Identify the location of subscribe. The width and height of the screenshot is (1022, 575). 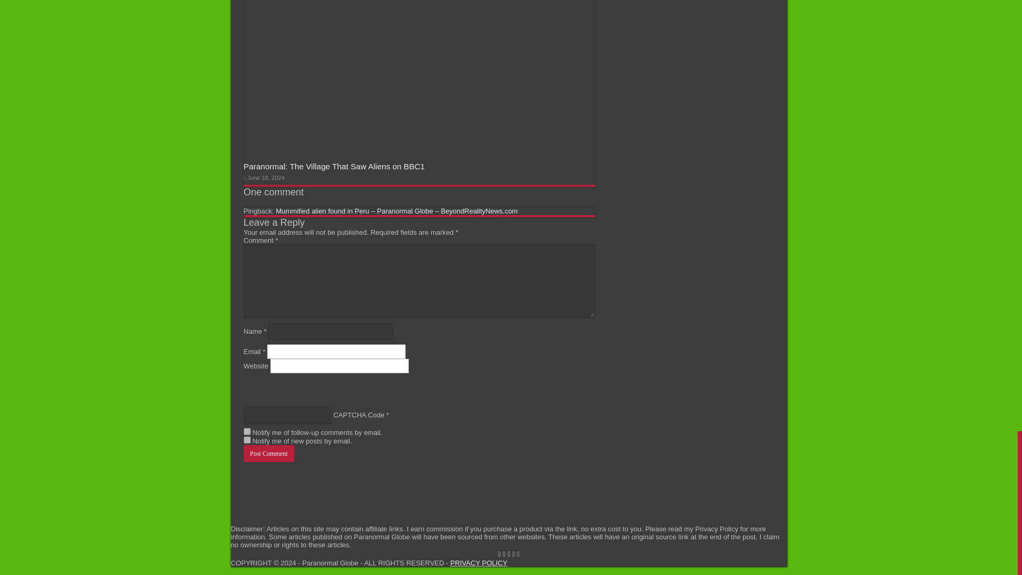
(247, 431).